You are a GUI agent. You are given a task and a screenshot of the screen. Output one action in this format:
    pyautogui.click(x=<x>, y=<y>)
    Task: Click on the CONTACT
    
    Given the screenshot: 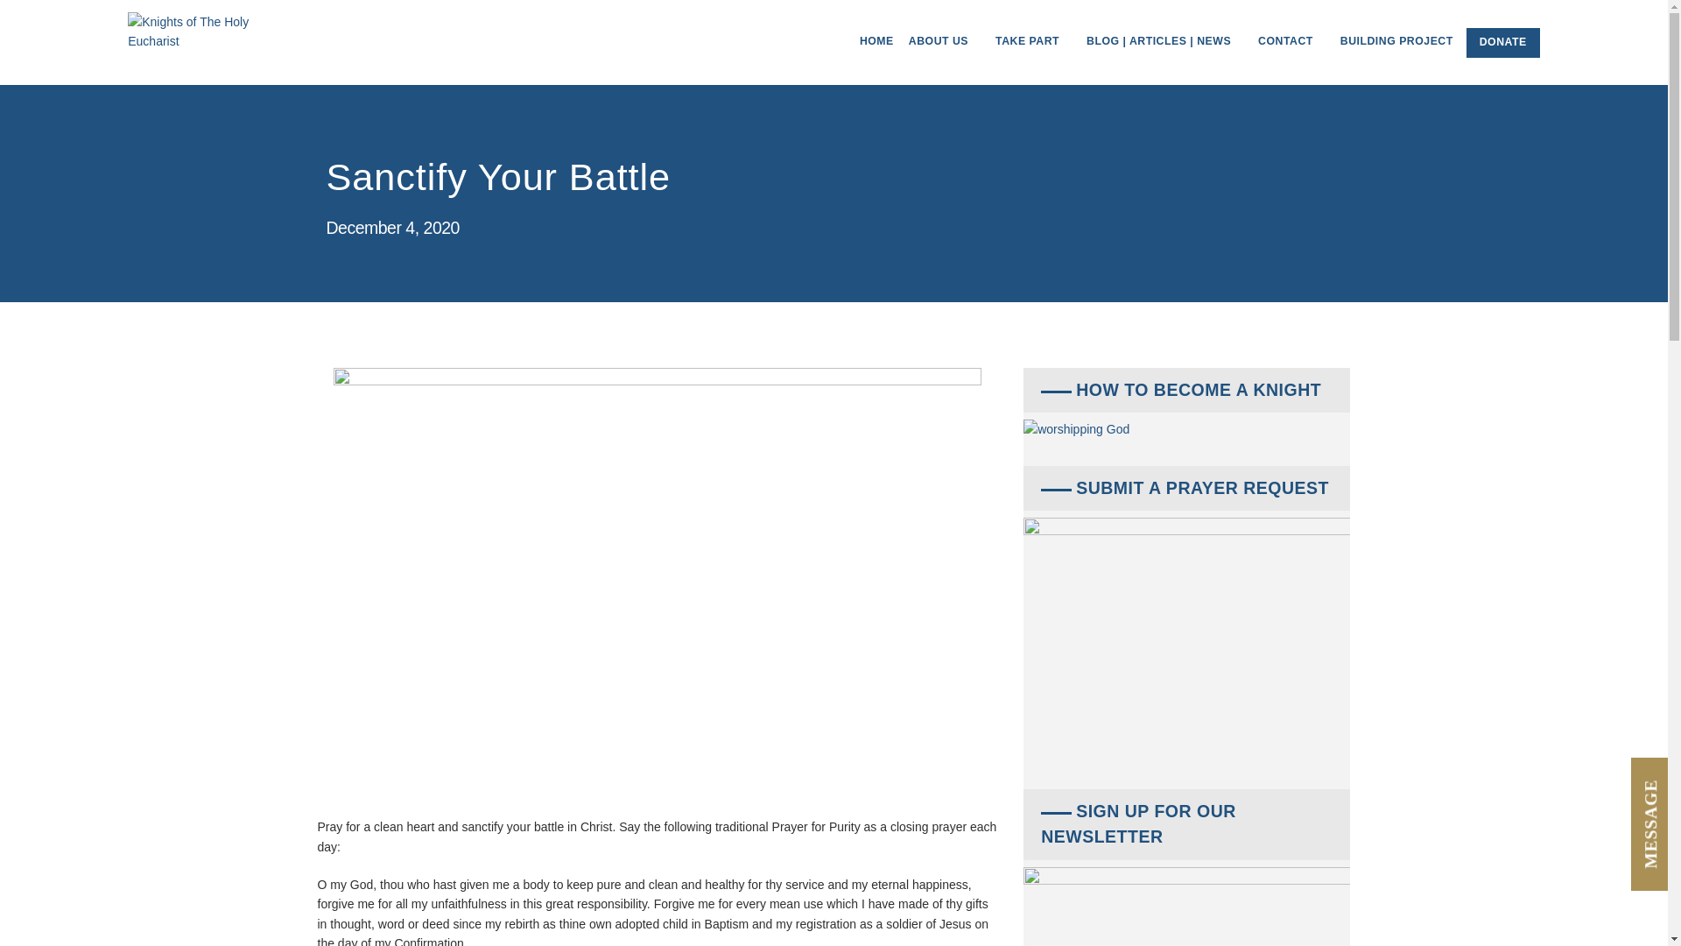 What is the action you would take?
    pyautogui.click(x=1291, y=53)
    